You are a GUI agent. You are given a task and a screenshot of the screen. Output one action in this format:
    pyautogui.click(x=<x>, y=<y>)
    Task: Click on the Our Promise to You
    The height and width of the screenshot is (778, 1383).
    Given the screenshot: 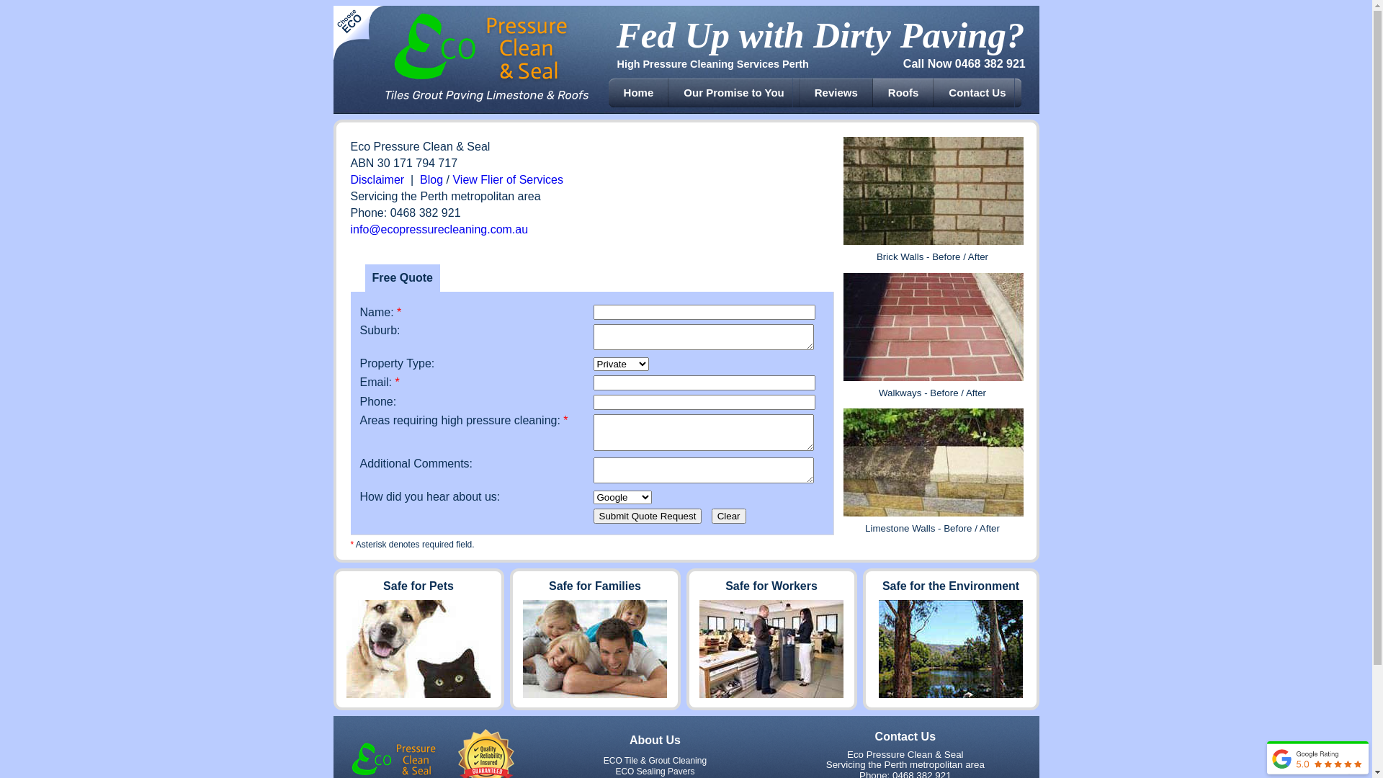 What is the action you would take?
    pyautogui.click(x=733, y=93)
    